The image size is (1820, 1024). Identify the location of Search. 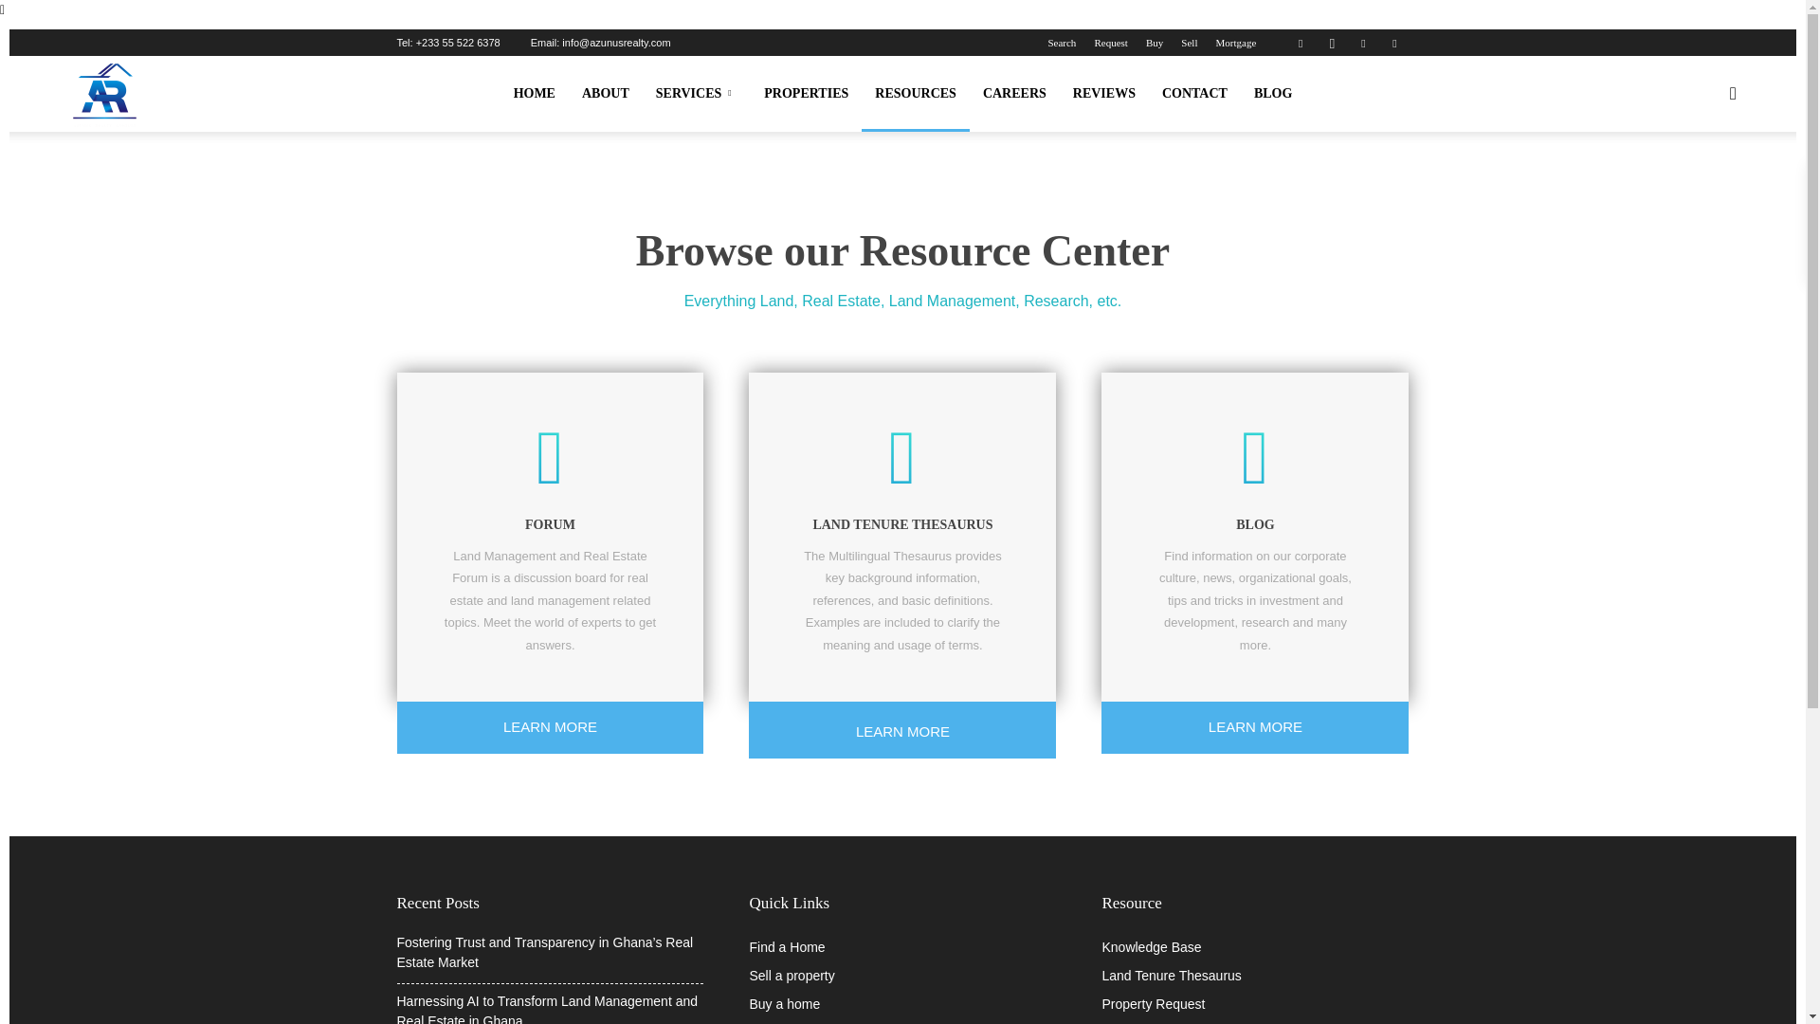
(1702, 184).